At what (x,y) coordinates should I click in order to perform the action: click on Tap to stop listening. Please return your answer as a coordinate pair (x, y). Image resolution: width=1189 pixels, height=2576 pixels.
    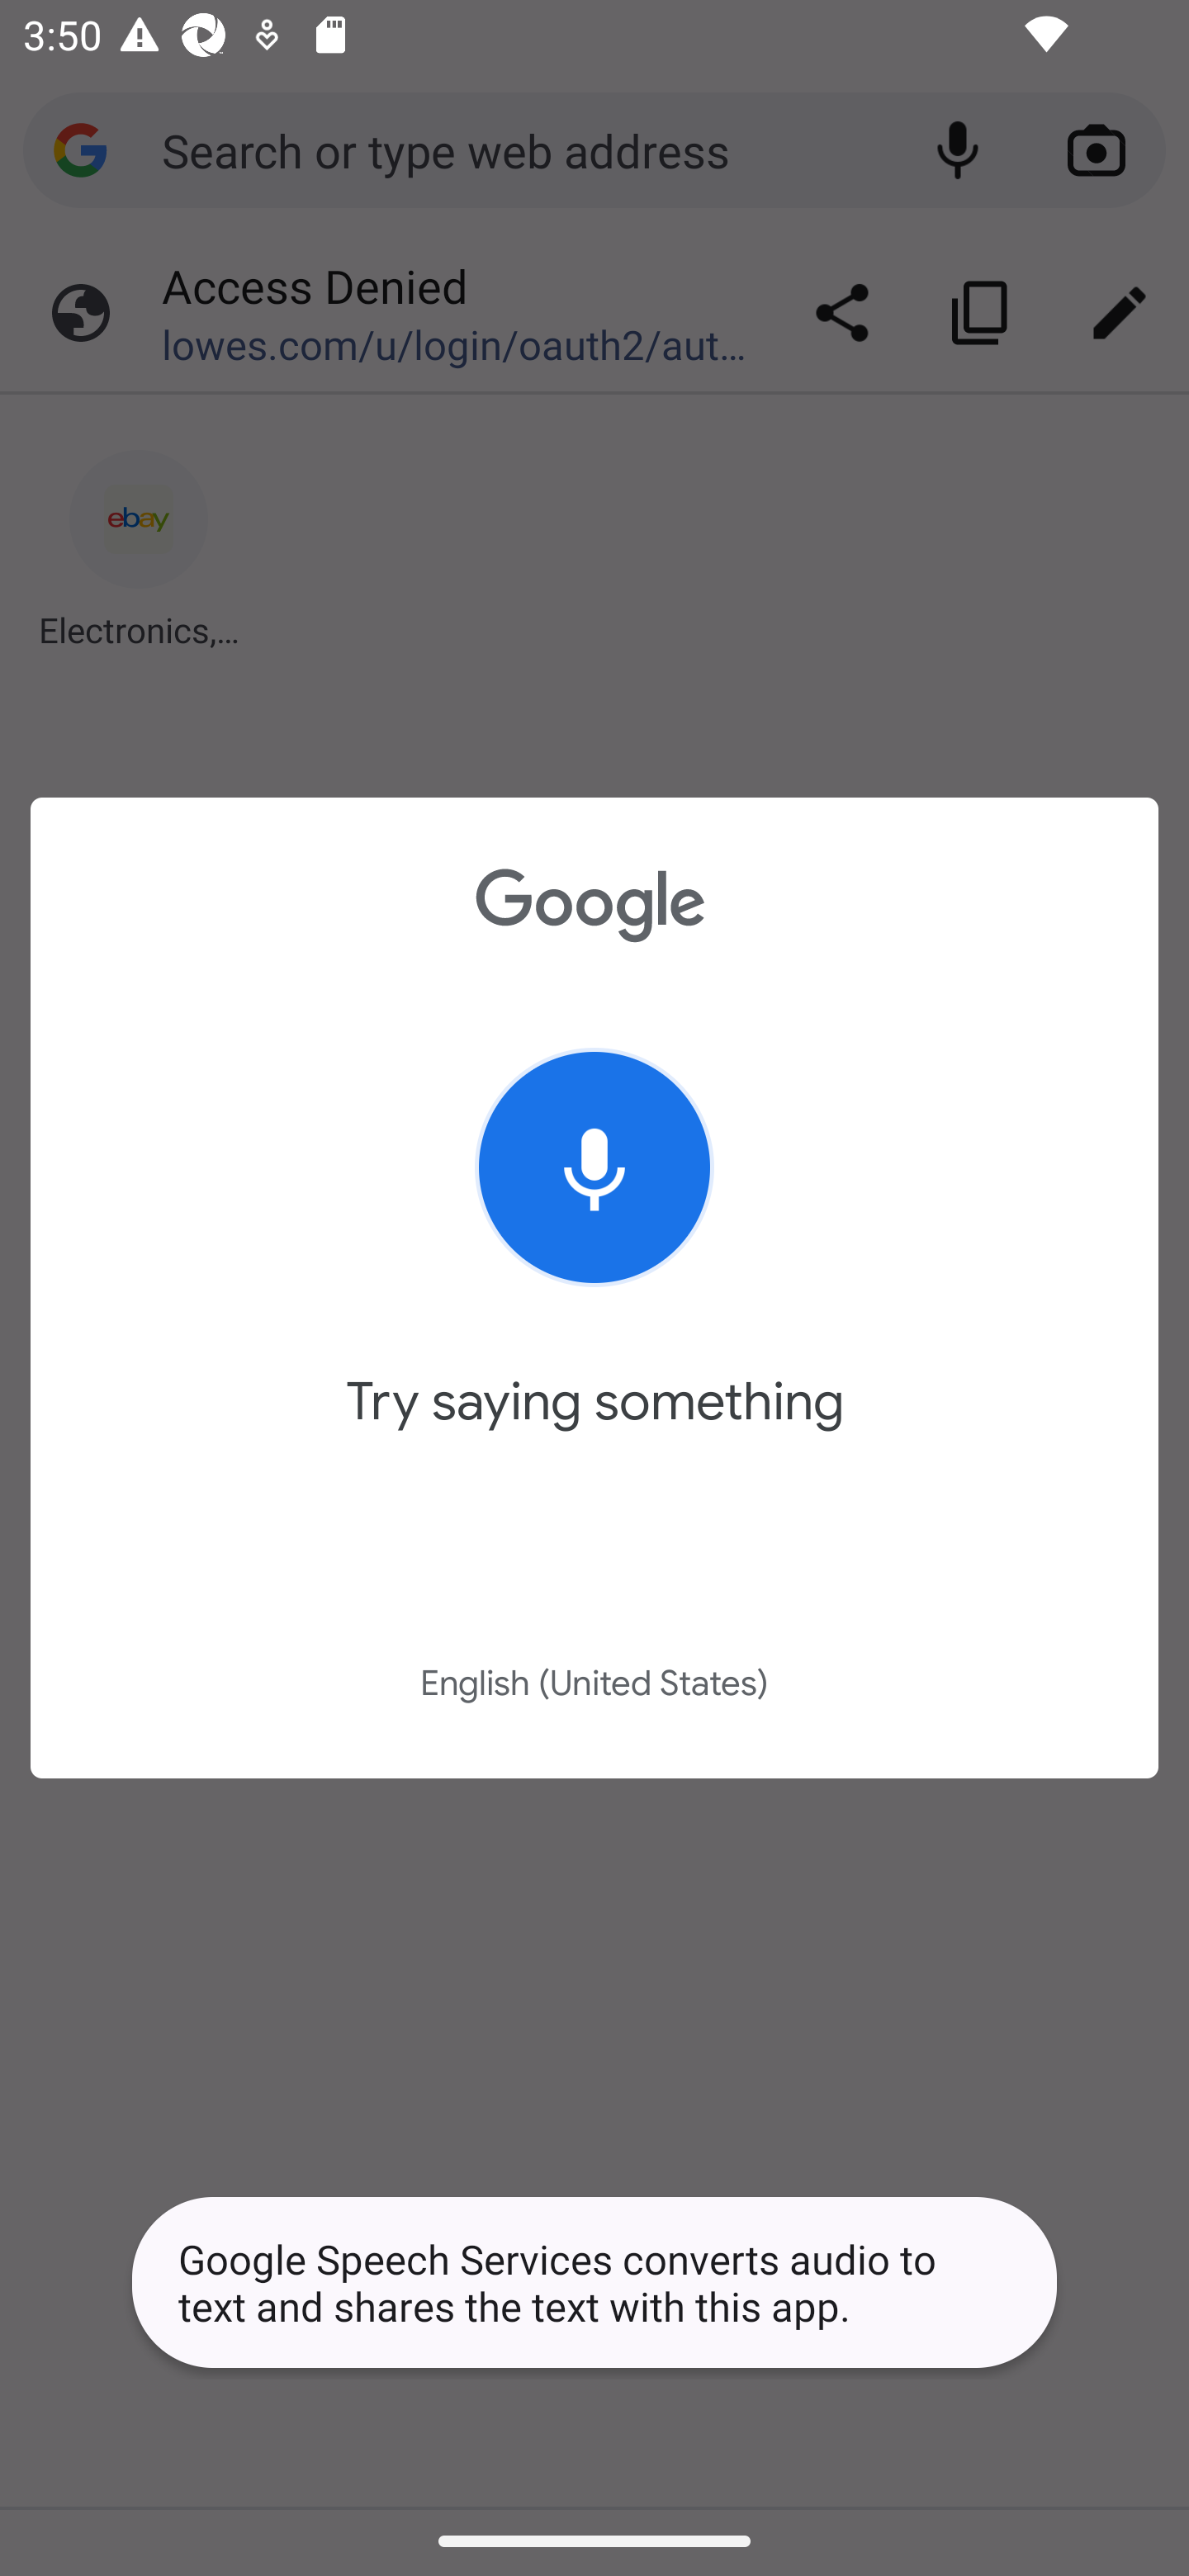
    Looking at the image, I should click on (594, 1167).